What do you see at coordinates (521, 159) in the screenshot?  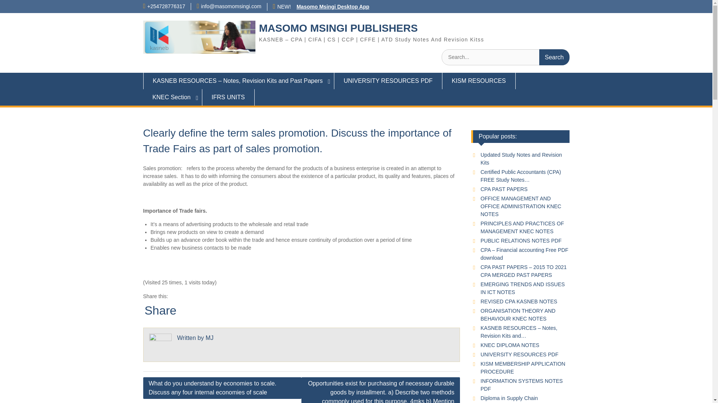 I see `Updated Study Notes and Revision Kits` at bounding box center [521, 159].